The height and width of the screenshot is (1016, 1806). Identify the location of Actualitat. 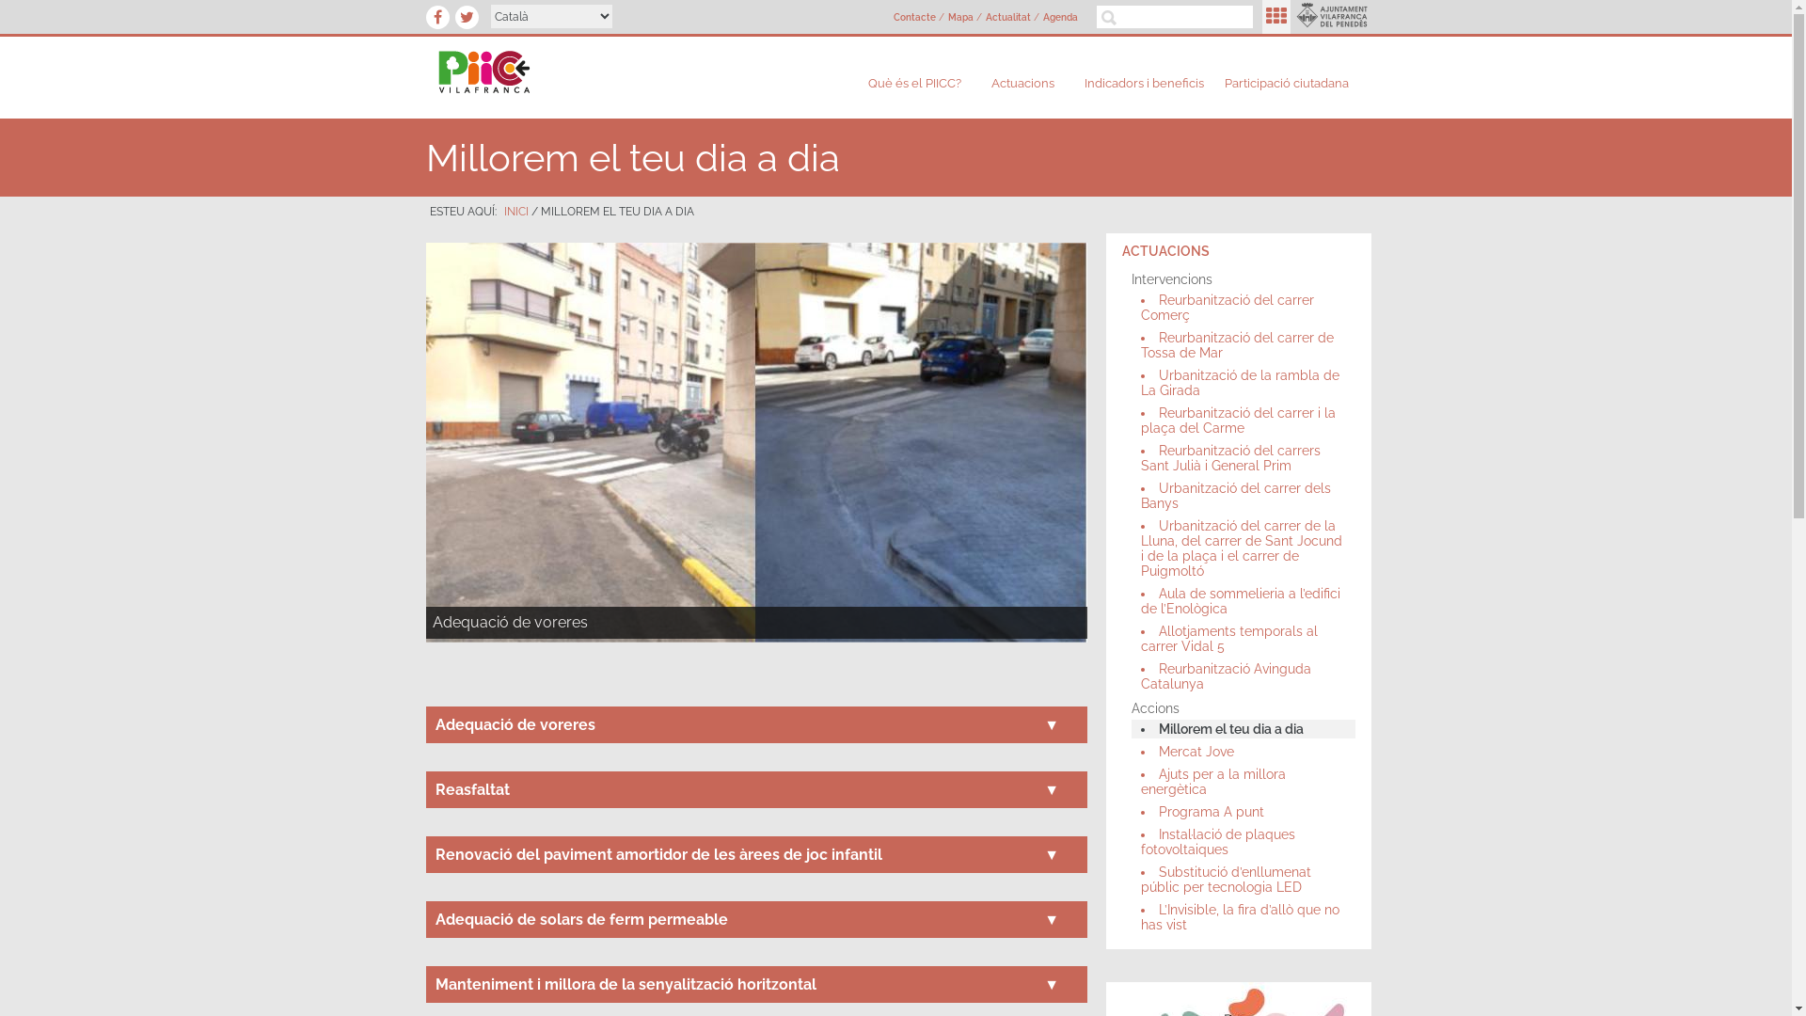
(1008, 18).